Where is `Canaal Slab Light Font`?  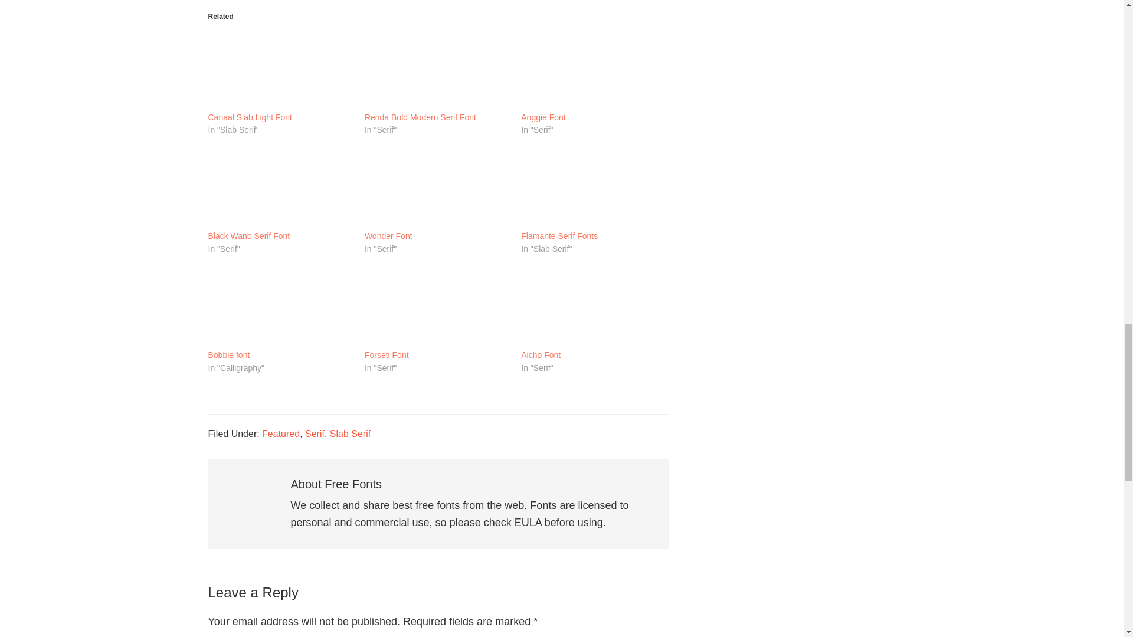 Canaal Slab Light Font is located at coordinates (249, 118).